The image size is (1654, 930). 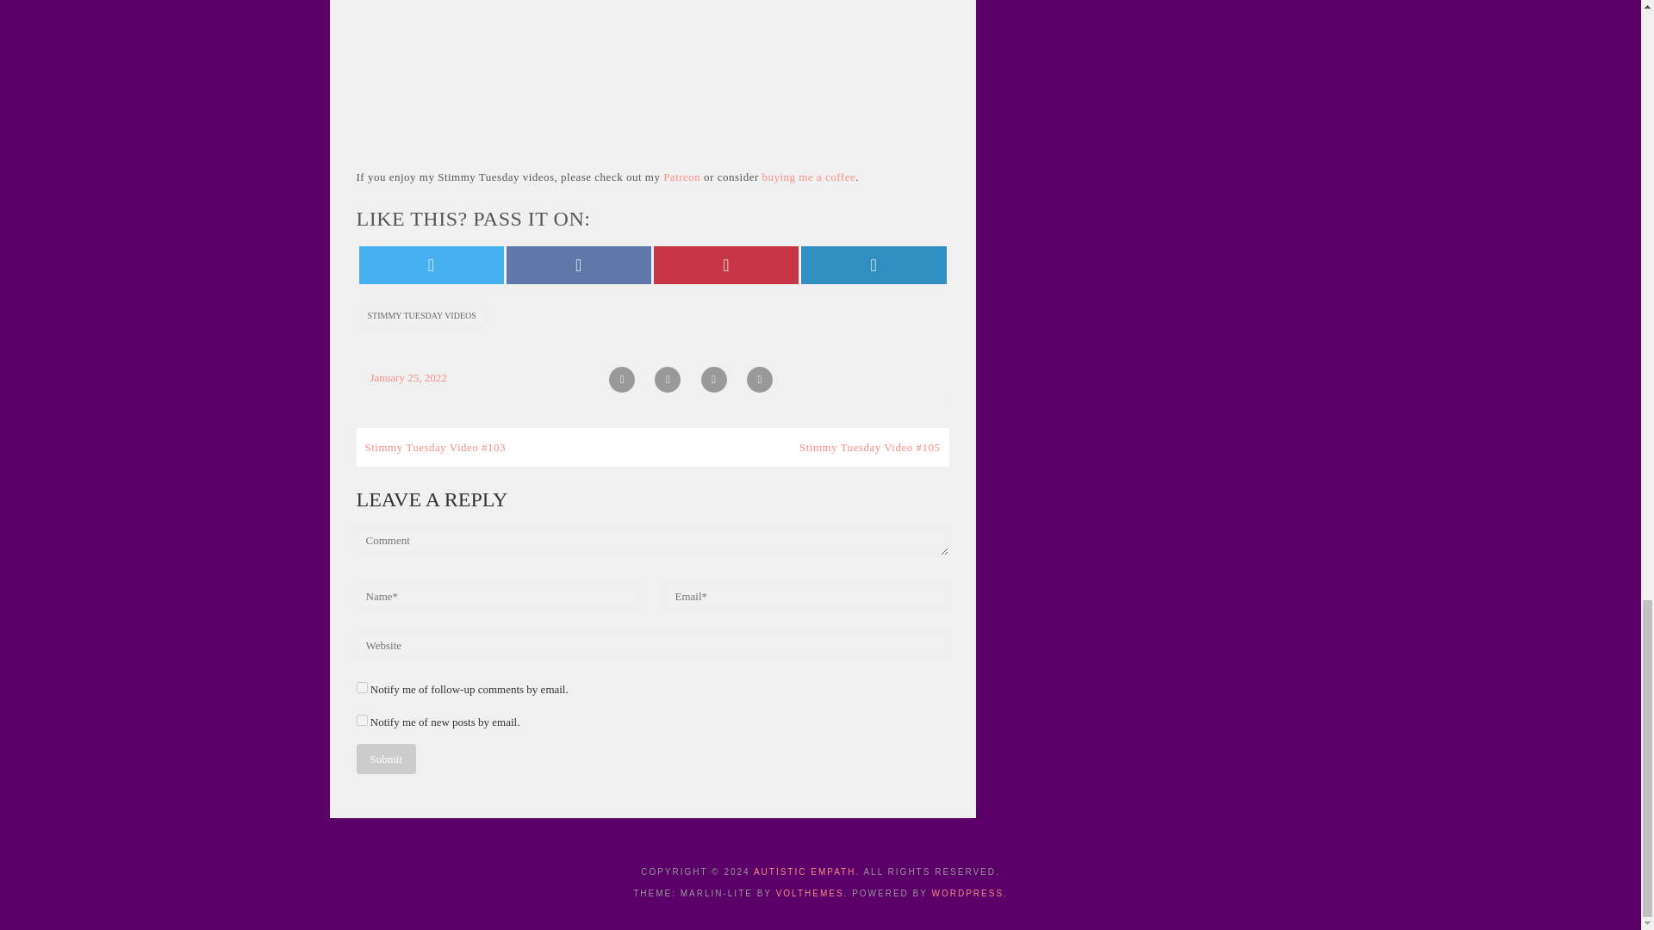 What do you see at coordinates (681, 176) in the screenshot?
I see `Patreon` at bounding box center [681, 176].